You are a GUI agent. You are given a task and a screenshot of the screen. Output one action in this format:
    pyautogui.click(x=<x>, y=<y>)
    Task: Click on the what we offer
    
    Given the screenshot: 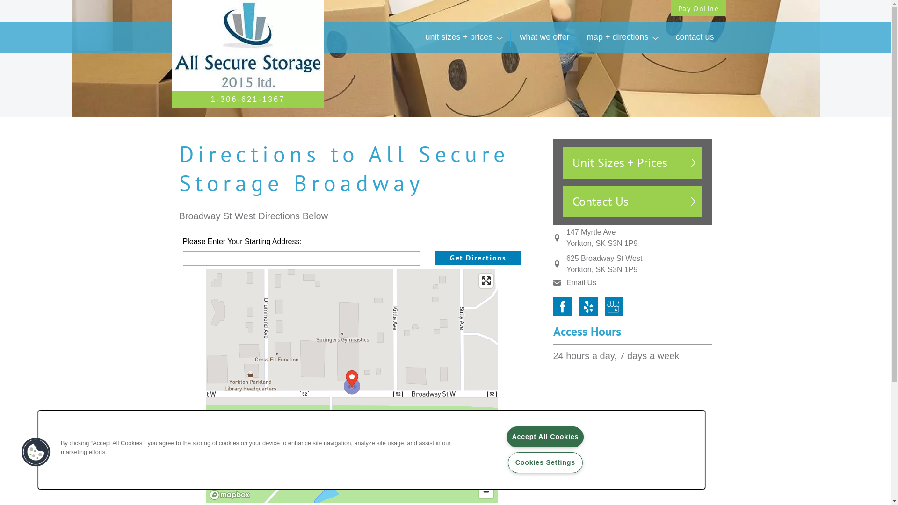 What is the action you would take?
    pyautogui.click(x=544, y=37)
    